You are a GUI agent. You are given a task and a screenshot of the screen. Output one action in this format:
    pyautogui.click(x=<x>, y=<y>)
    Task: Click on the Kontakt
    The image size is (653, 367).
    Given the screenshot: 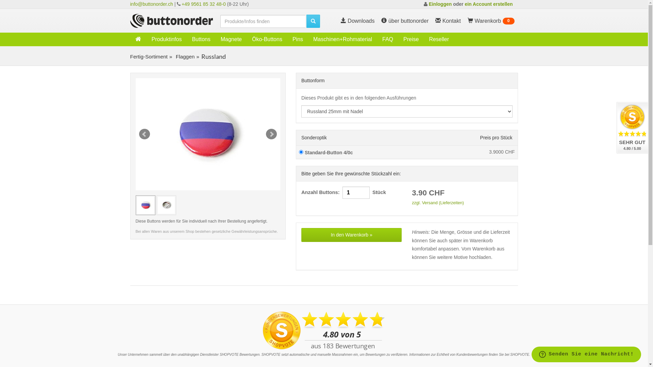 What is the action you would take?
    pyautogui.click(x=448, y=21)
    